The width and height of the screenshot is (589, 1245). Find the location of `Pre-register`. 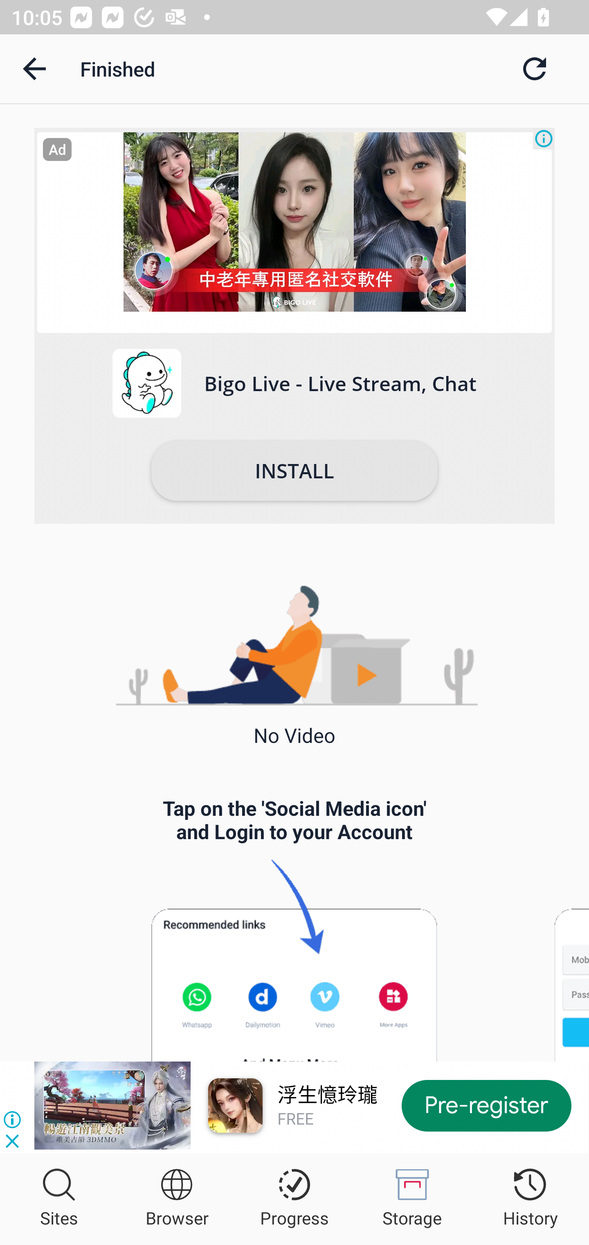

Pre-register is located at coordinates (487, 1105).